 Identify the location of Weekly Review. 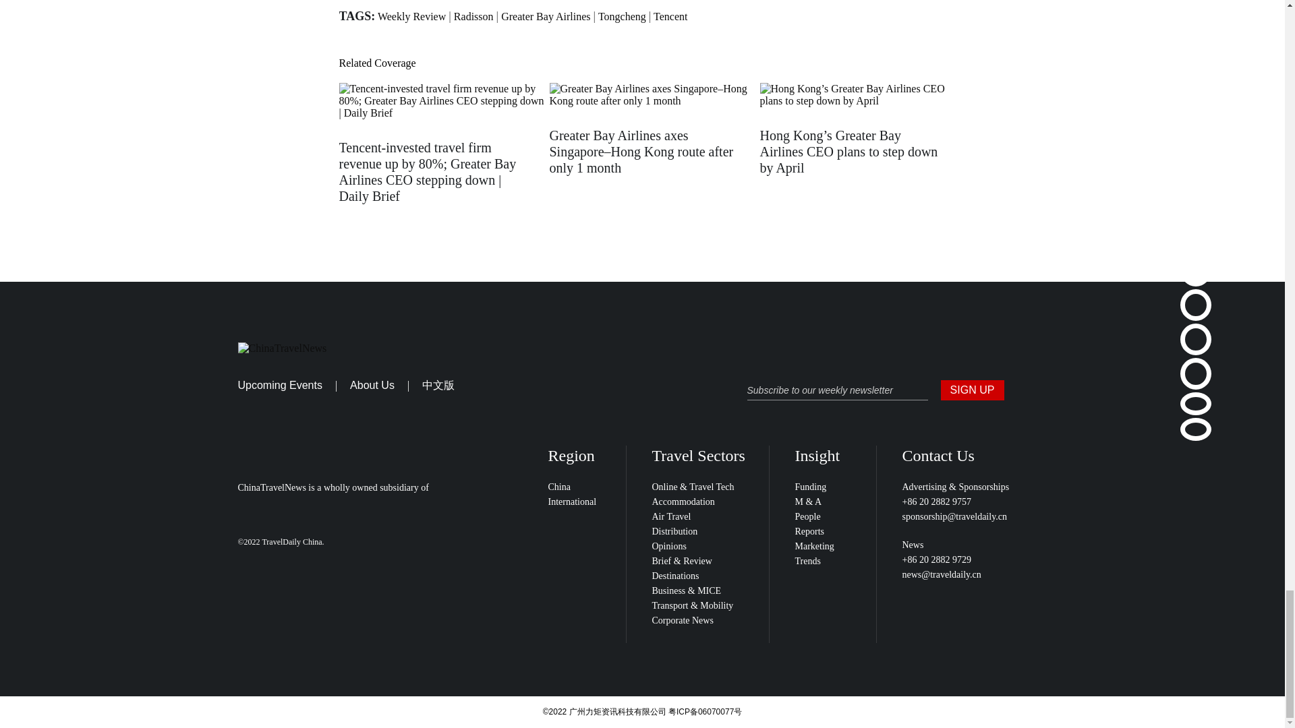
(411, 16).